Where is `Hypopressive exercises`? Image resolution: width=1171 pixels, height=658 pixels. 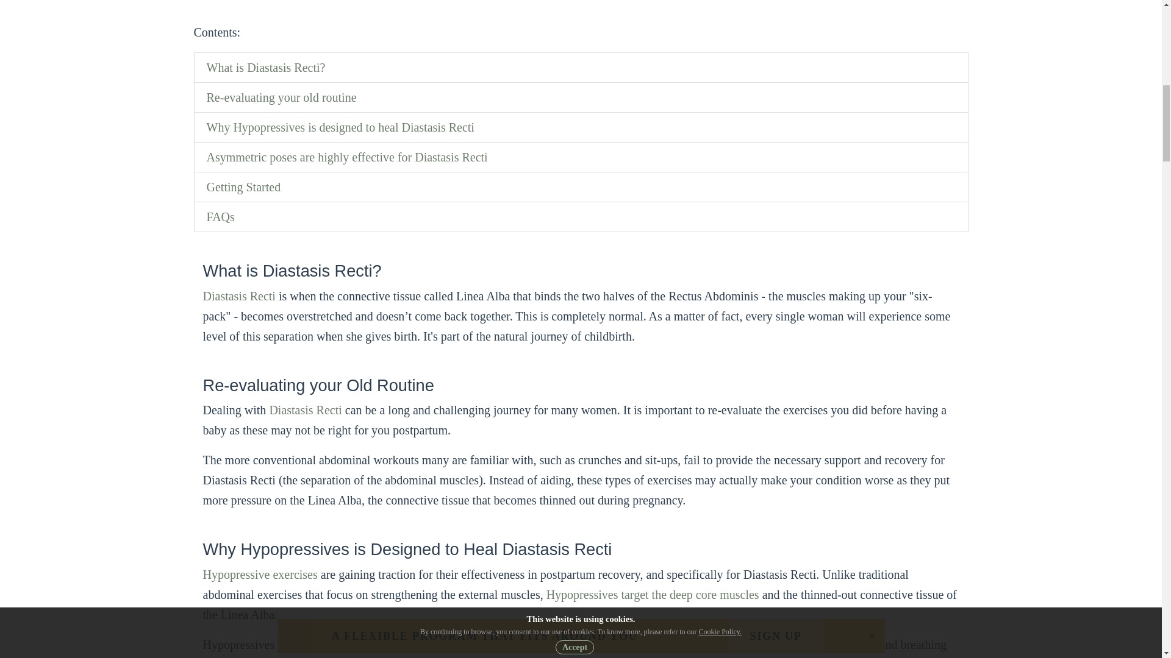
Hypopressive exercises is located at coordinates (260, 574).